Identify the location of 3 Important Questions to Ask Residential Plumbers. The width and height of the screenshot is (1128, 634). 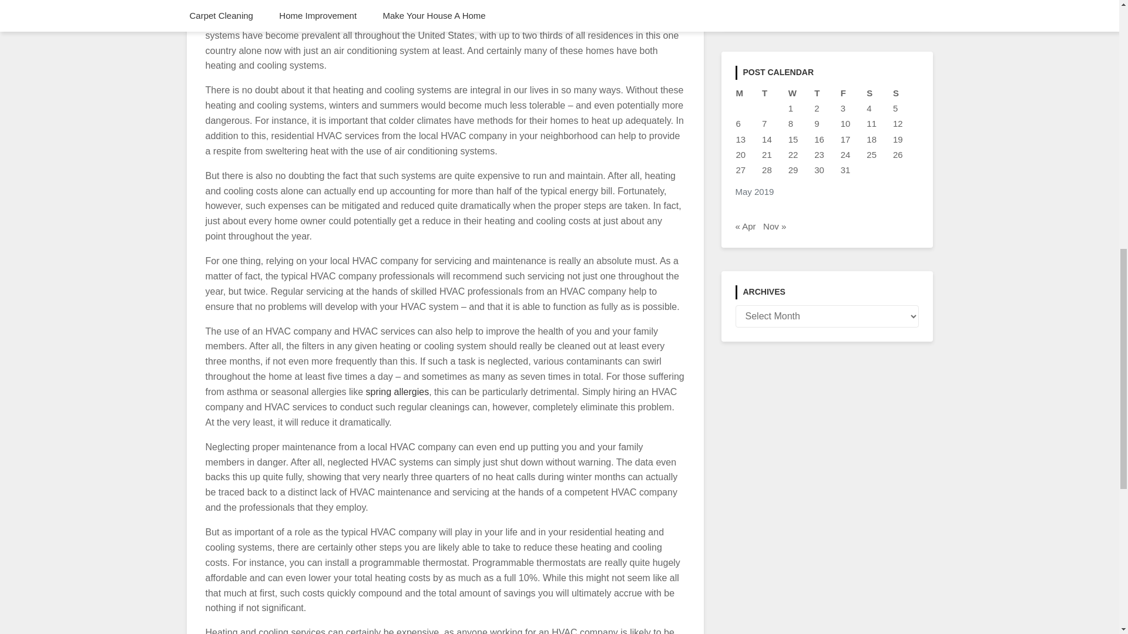
(814, 4).